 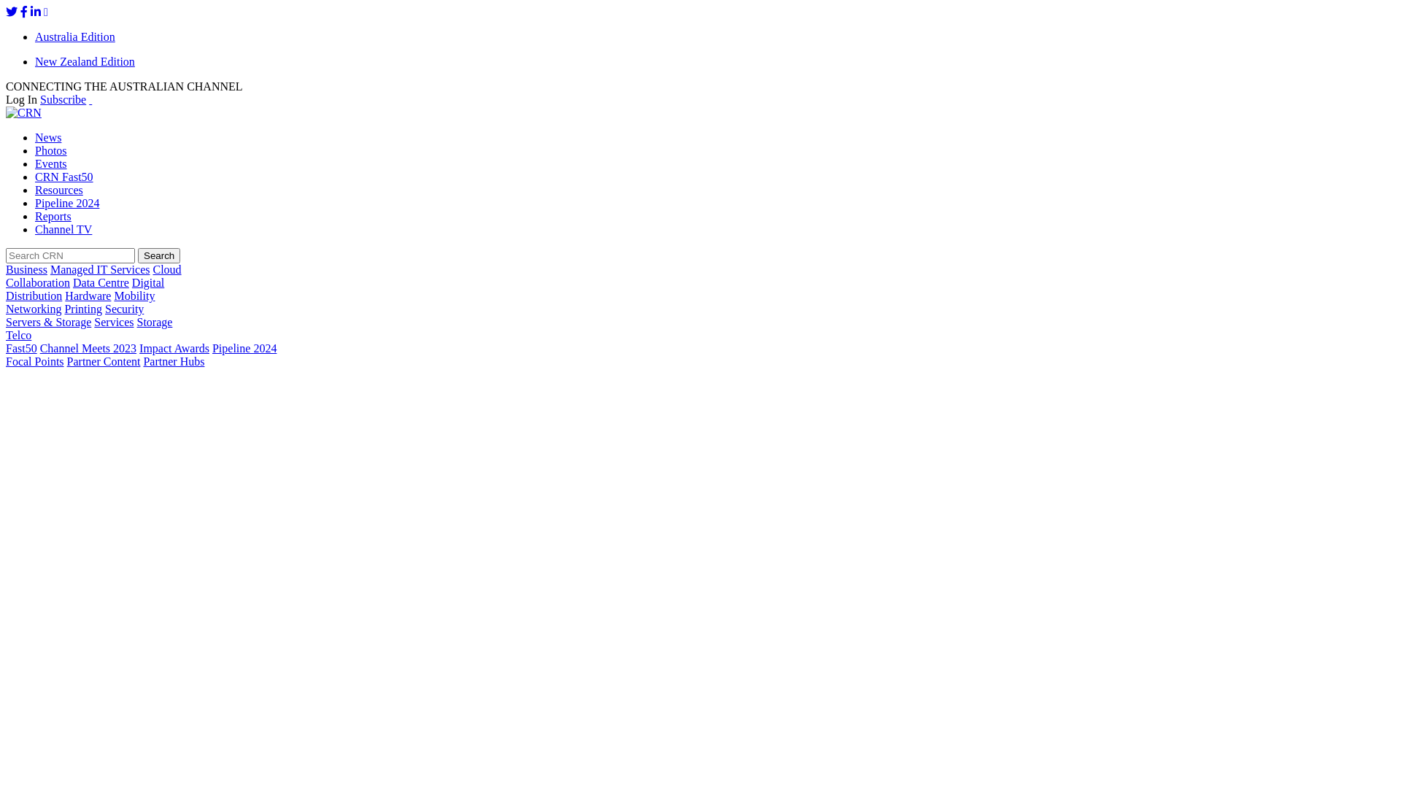 What do you see at coordinates (63, 229) in the screenshot?
I see `Channel TV` at bounding box center [63, 229].